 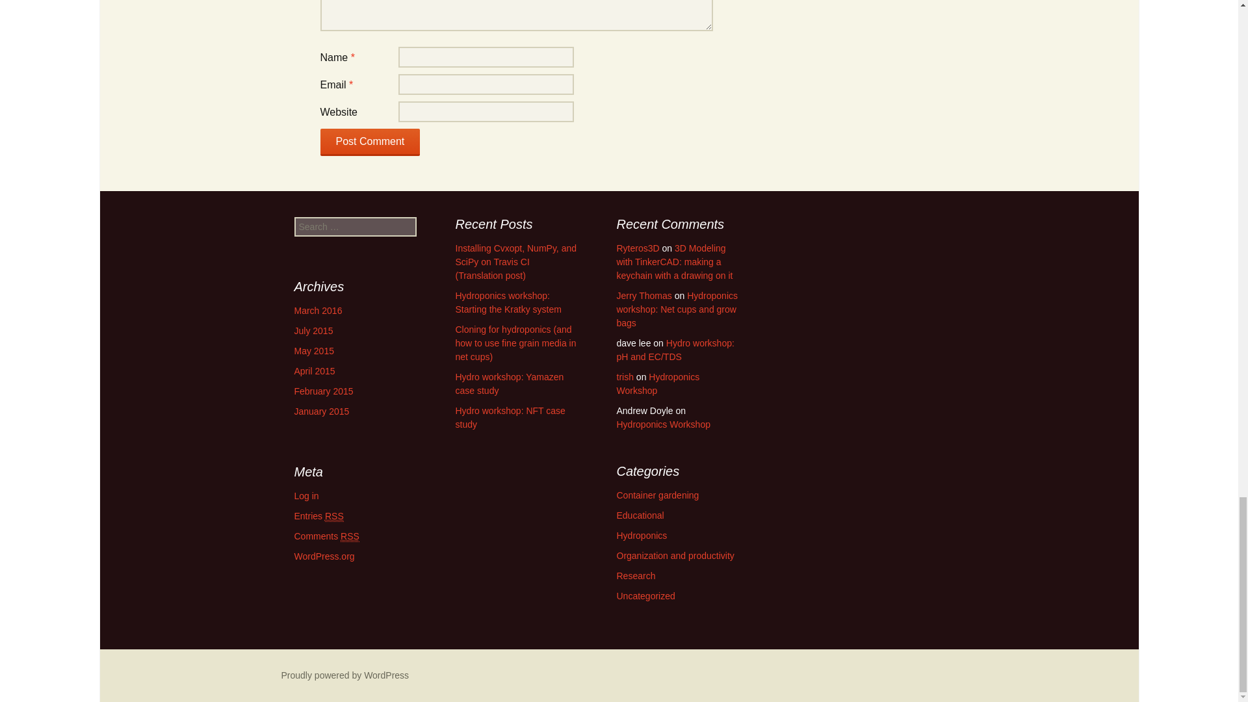 I want to click on Hydro workshop: Yamazen case study, so click(x=510, y=383).